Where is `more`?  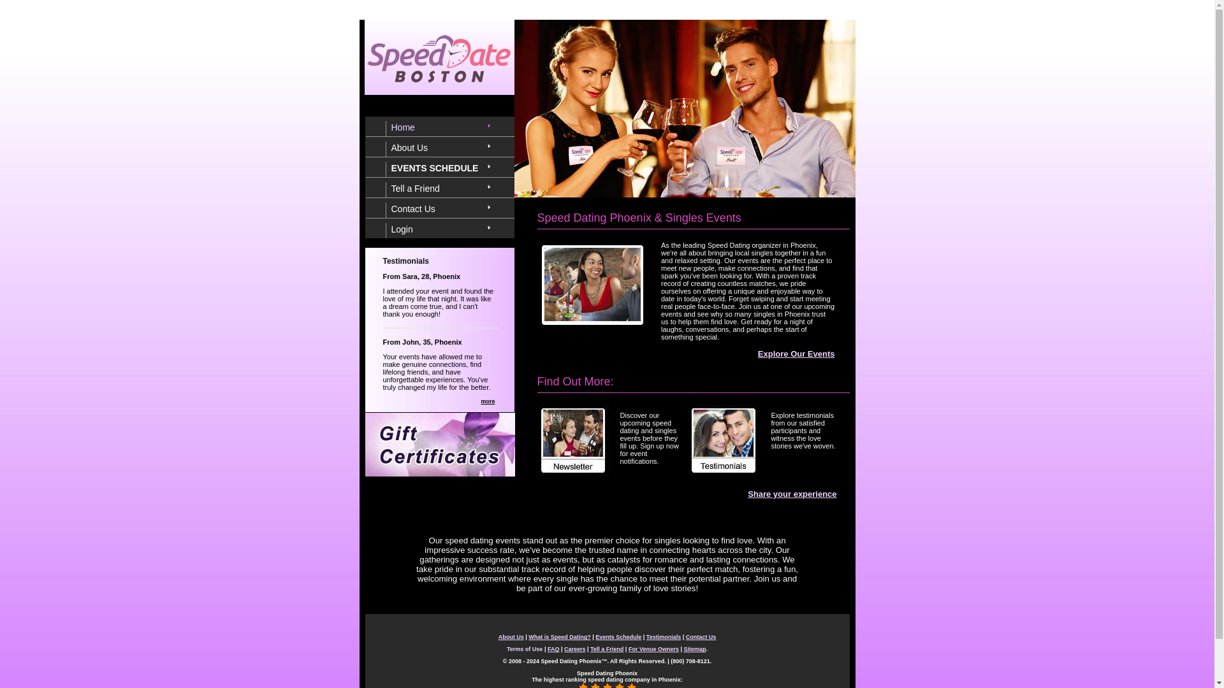 more is located at coordinates (487, 401).